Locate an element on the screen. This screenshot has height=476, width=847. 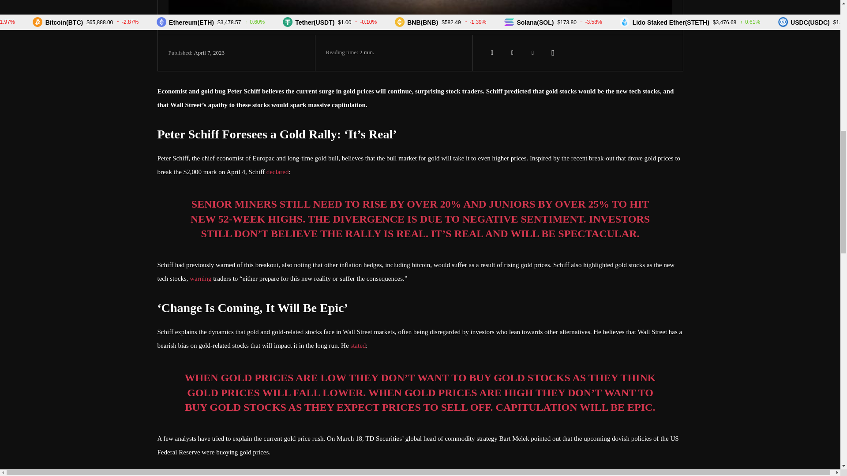
warning is located at coordinates (200, 279).